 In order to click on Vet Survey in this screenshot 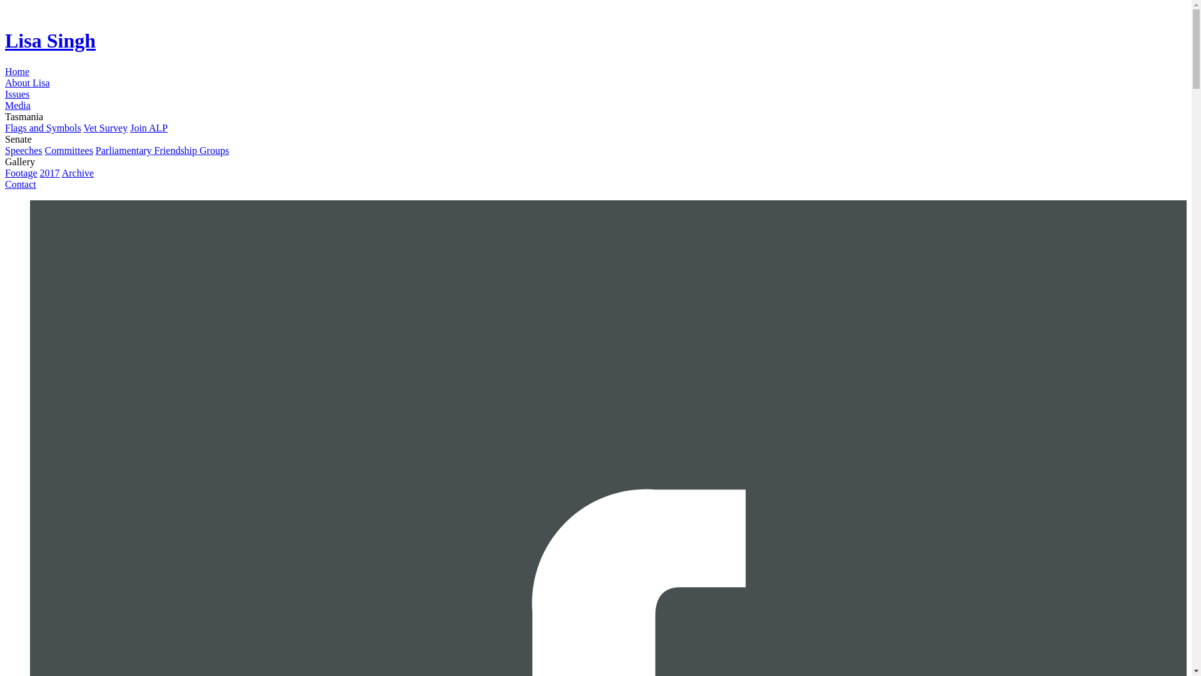, I will do `click(106, 128)`.